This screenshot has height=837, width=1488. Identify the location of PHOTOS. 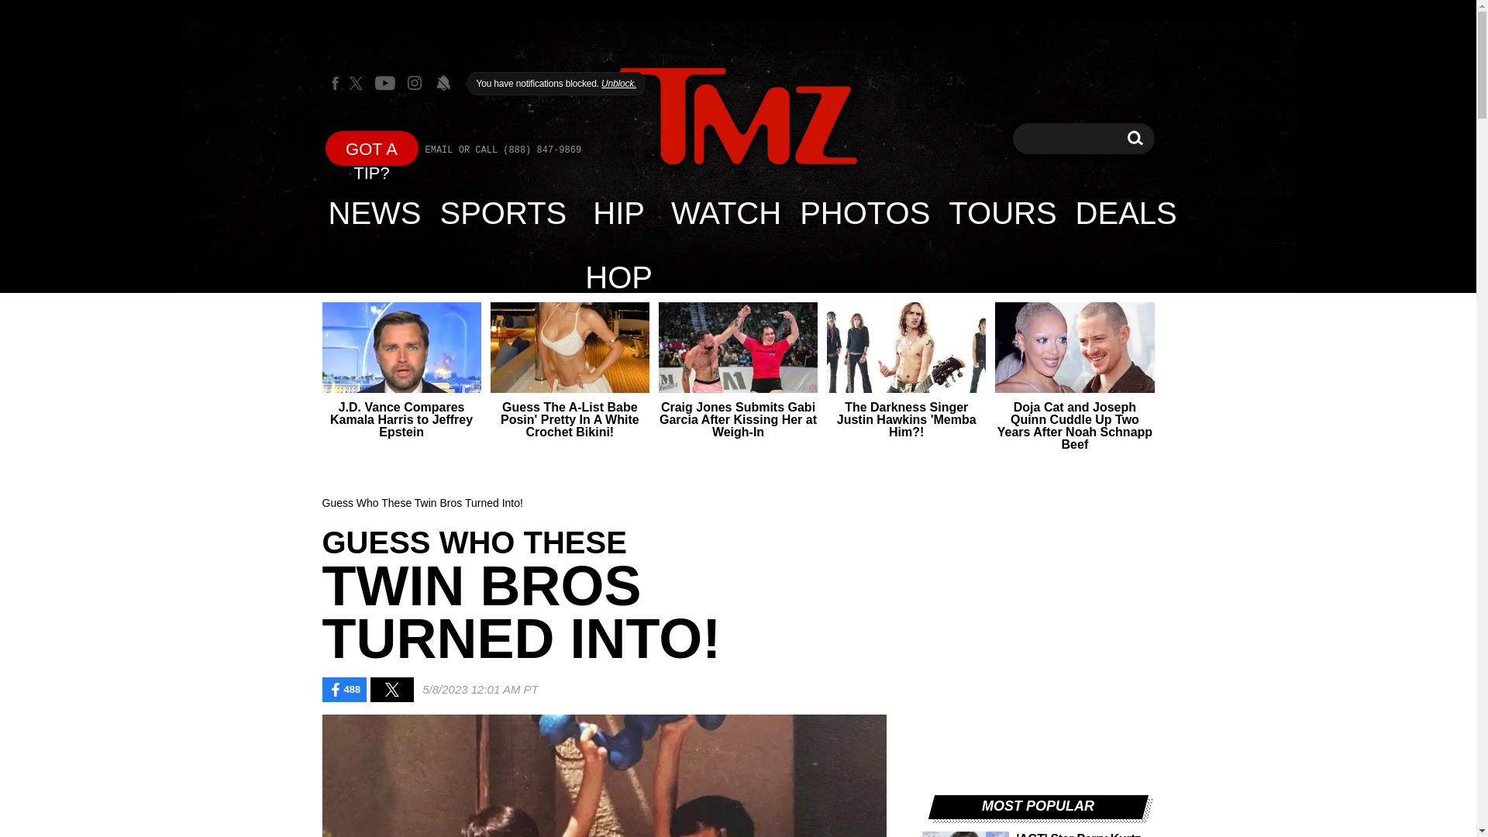
(1126, 212).